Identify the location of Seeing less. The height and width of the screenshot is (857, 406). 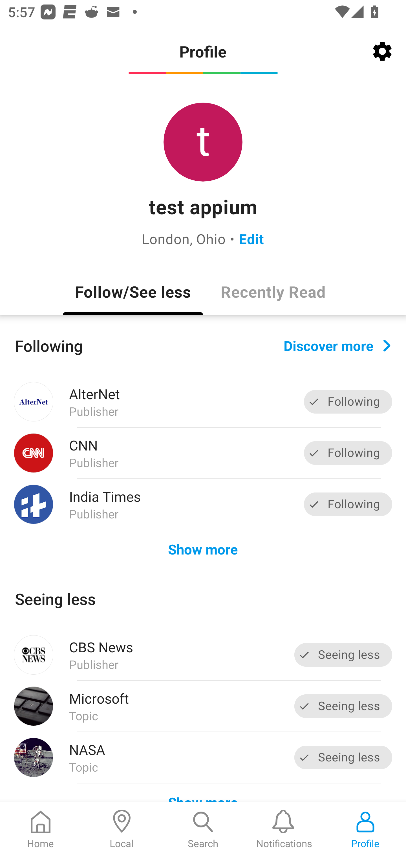
(343, 706).